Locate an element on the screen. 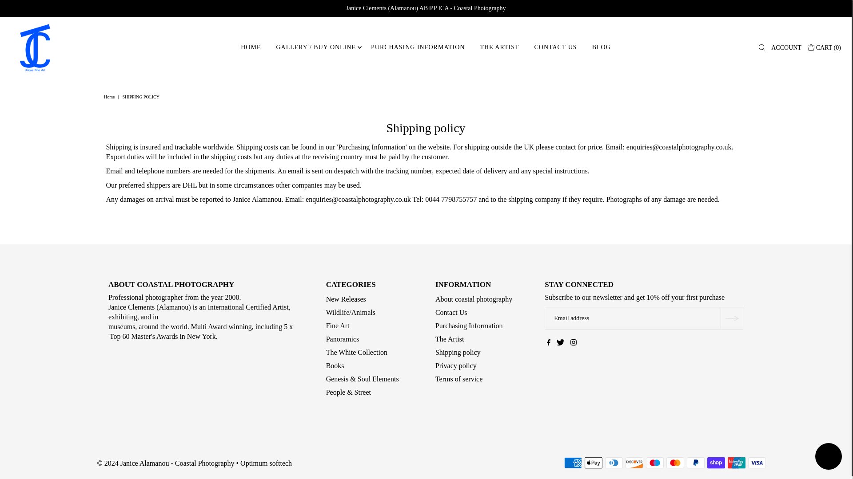  Union Pay is located at coordinates (737, 463).